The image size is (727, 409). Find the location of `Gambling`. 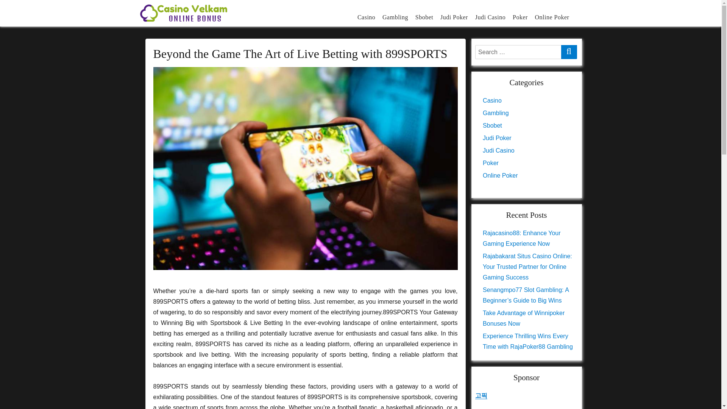

Gambling is located at coordinates (395, 17).